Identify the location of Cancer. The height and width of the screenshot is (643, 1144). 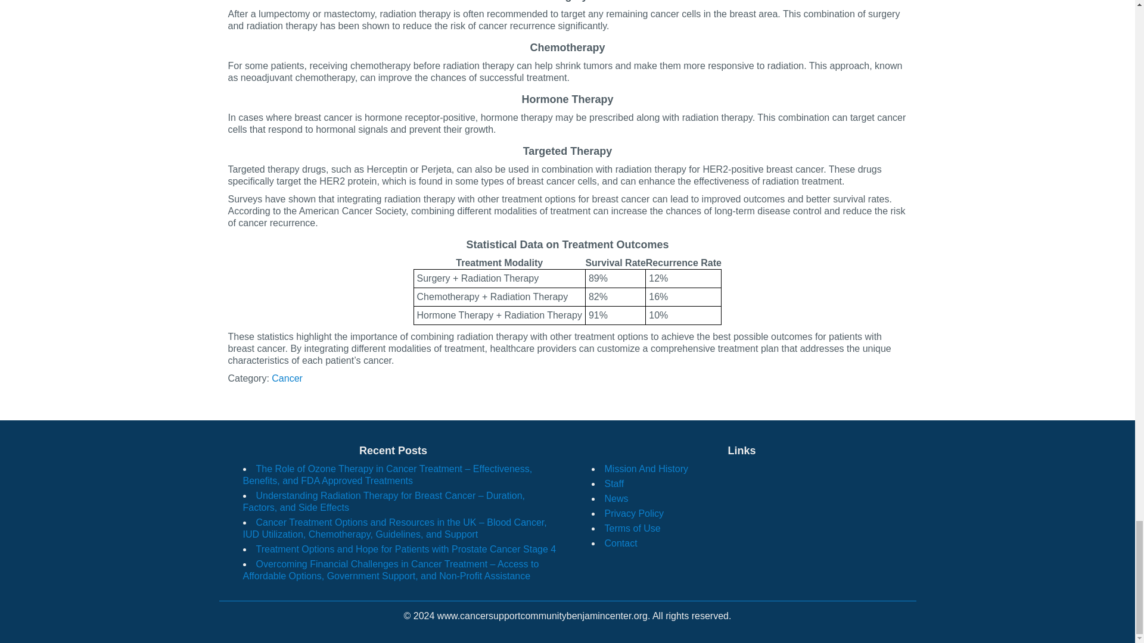
(287, 378).